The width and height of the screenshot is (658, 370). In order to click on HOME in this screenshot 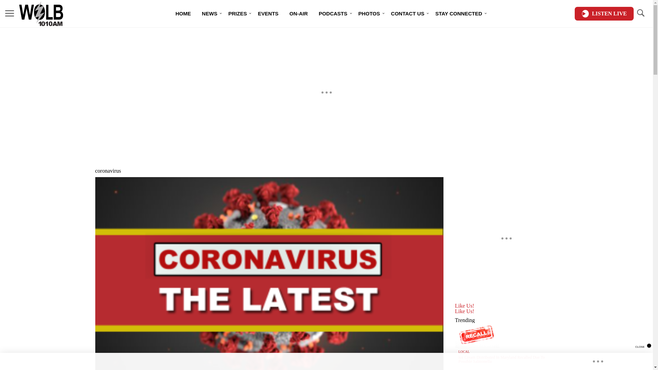, I will do `click(183, 14)`.